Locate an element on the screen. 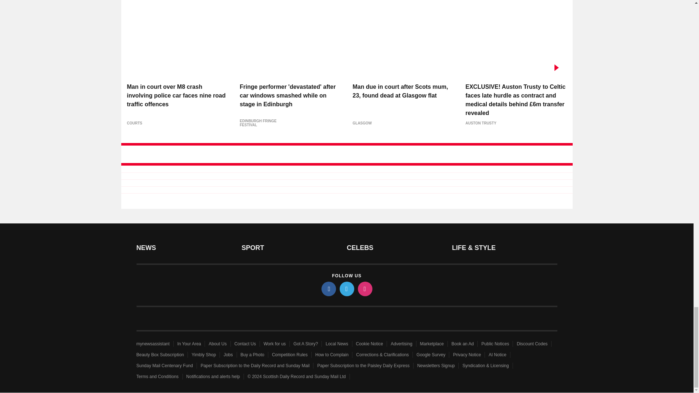 The image size is (699, 393). twitter is located at coordinates (346, 289).